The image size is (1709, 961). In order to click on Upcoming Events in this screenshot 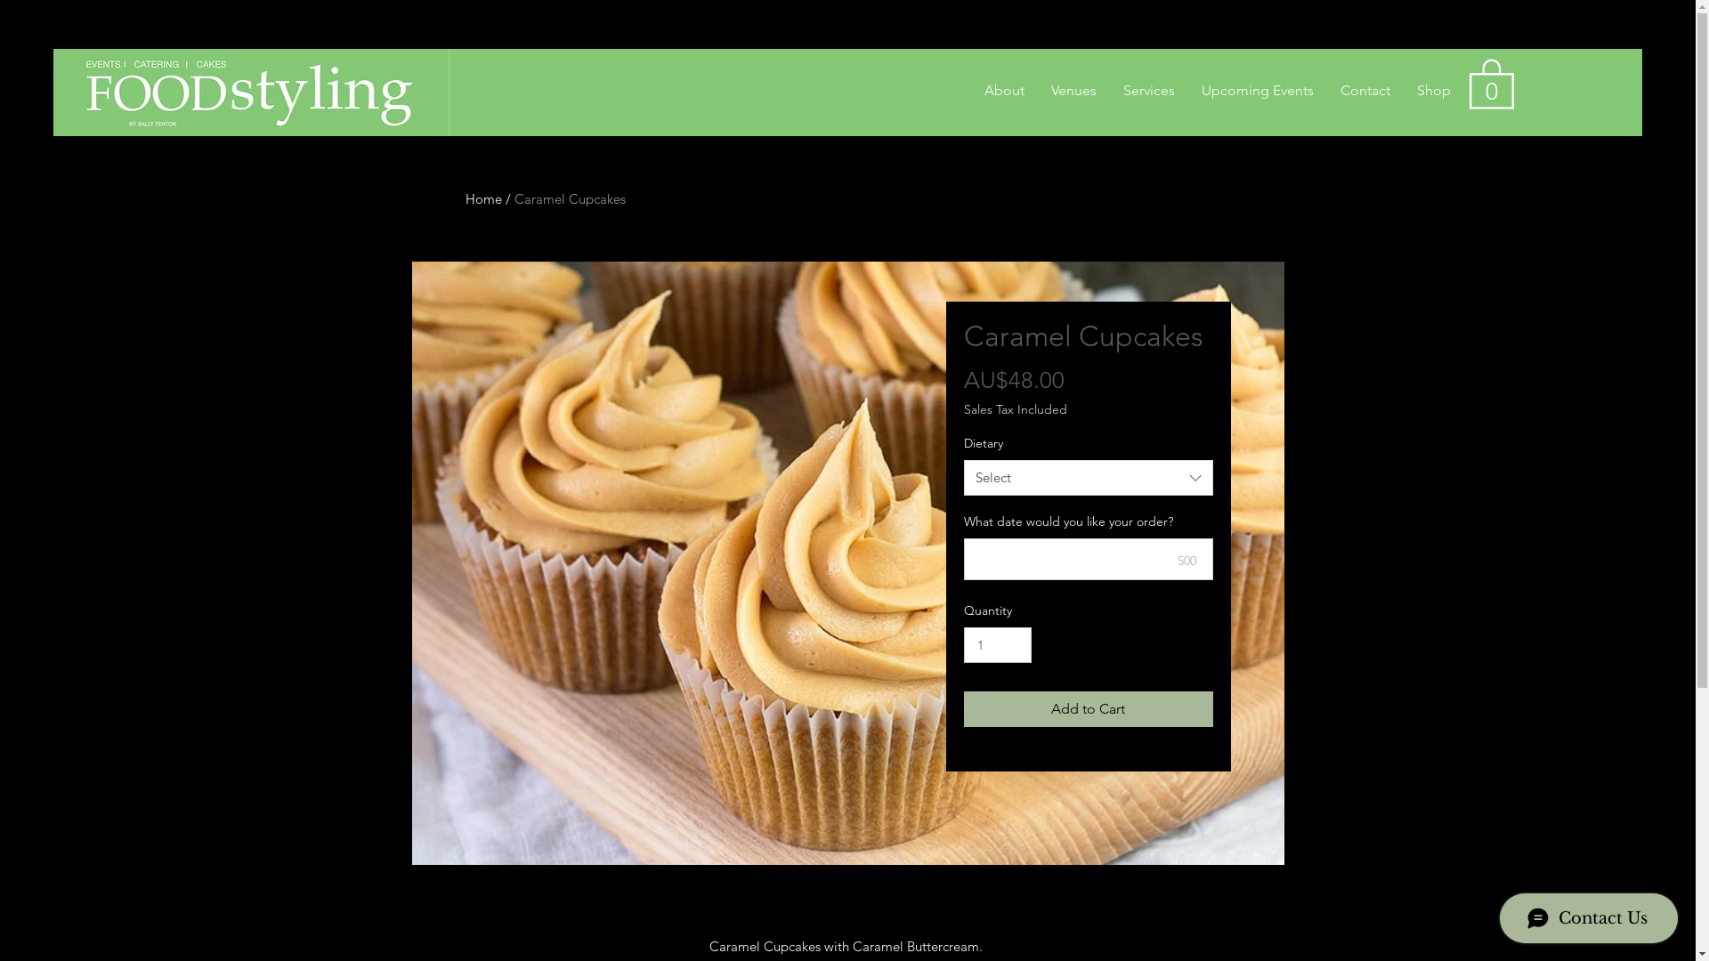, I will do `click(1258, 91)`.